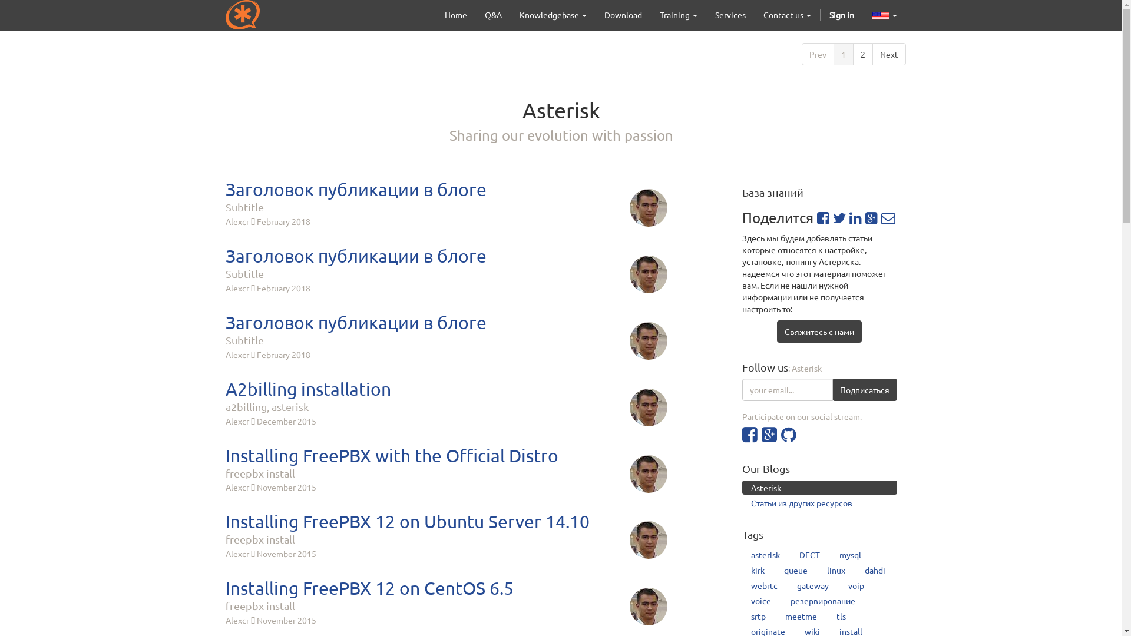 This screenshot has width=1131, height=636. Describe the element at coordinates (456, 15) in the screenshot. I see `Home` at that location.